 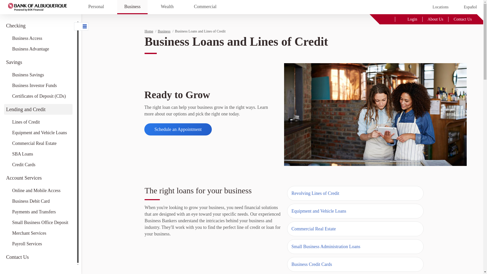 I want to click on Checking, so click(x=38, y=25).